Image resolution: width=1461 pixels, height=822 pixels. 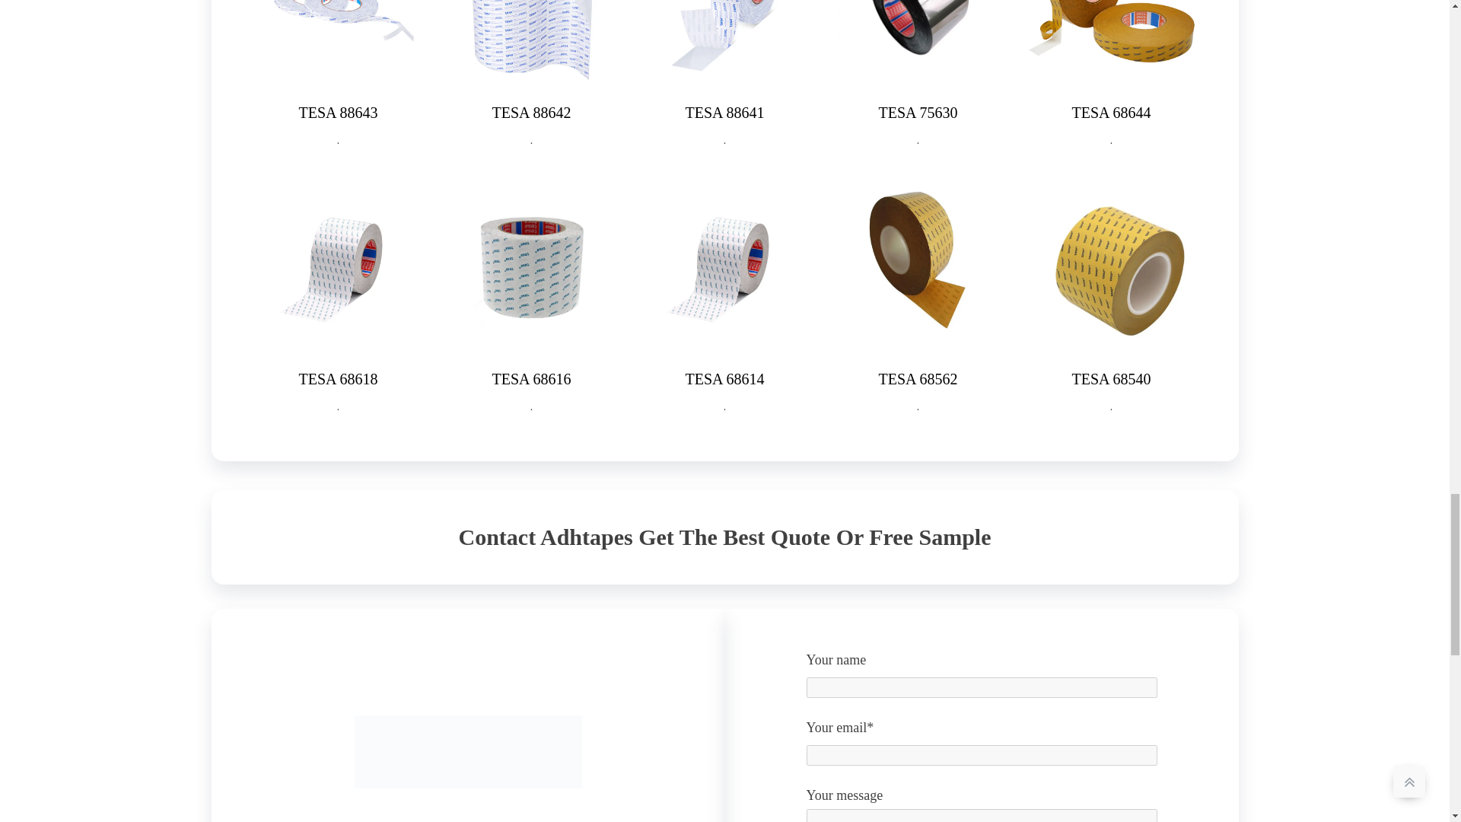 What do you see at coordinates (531, 379) in the screenshot?
I see `TESA 68616` at bounding box center [531, 379].